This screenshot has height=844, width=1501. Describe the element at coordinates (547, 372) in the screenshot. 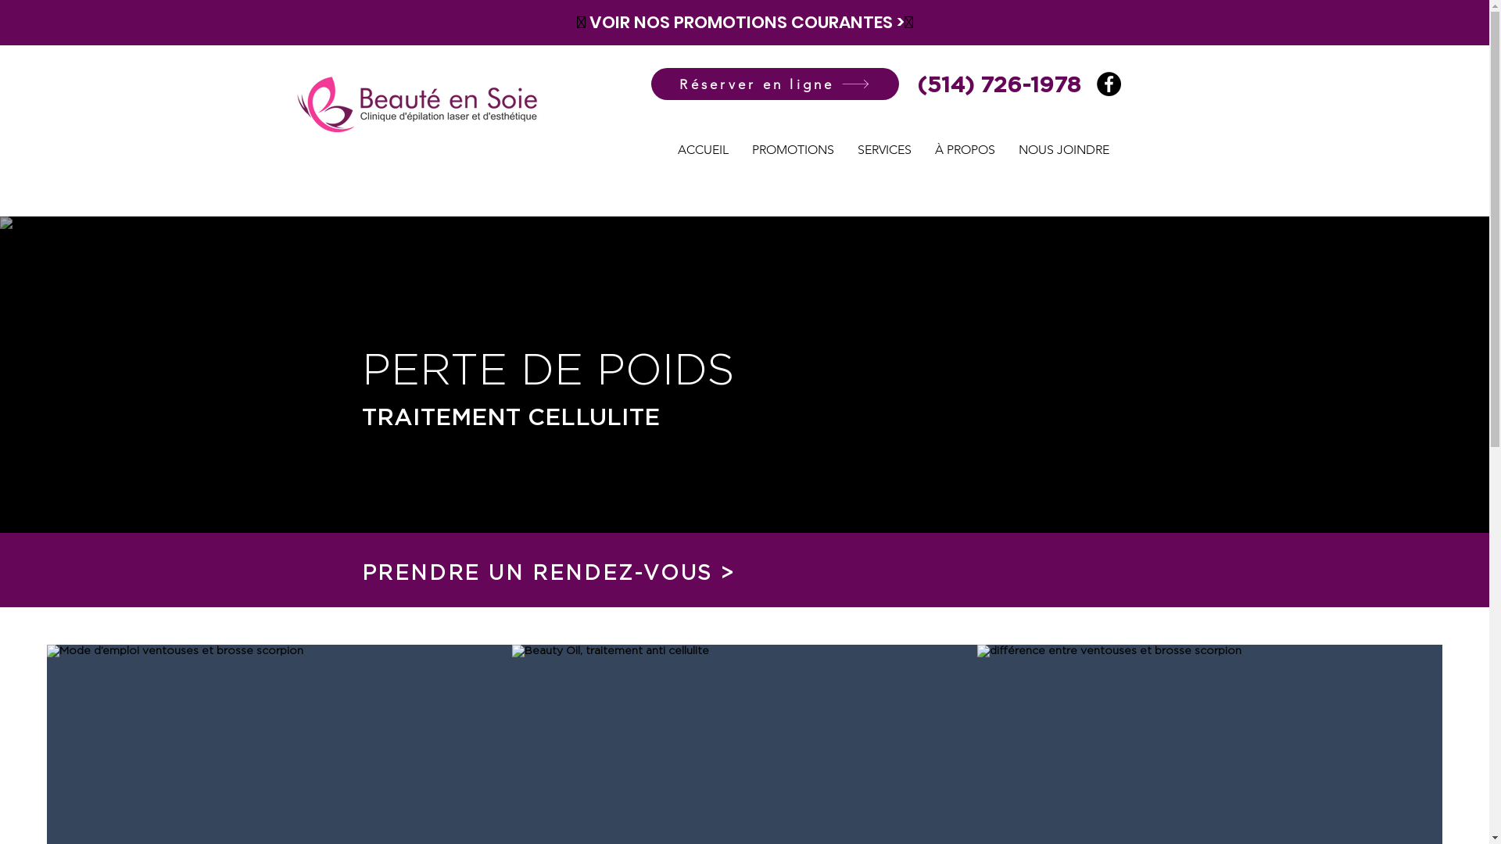

I see `PERTE DE POIDS` at that location.